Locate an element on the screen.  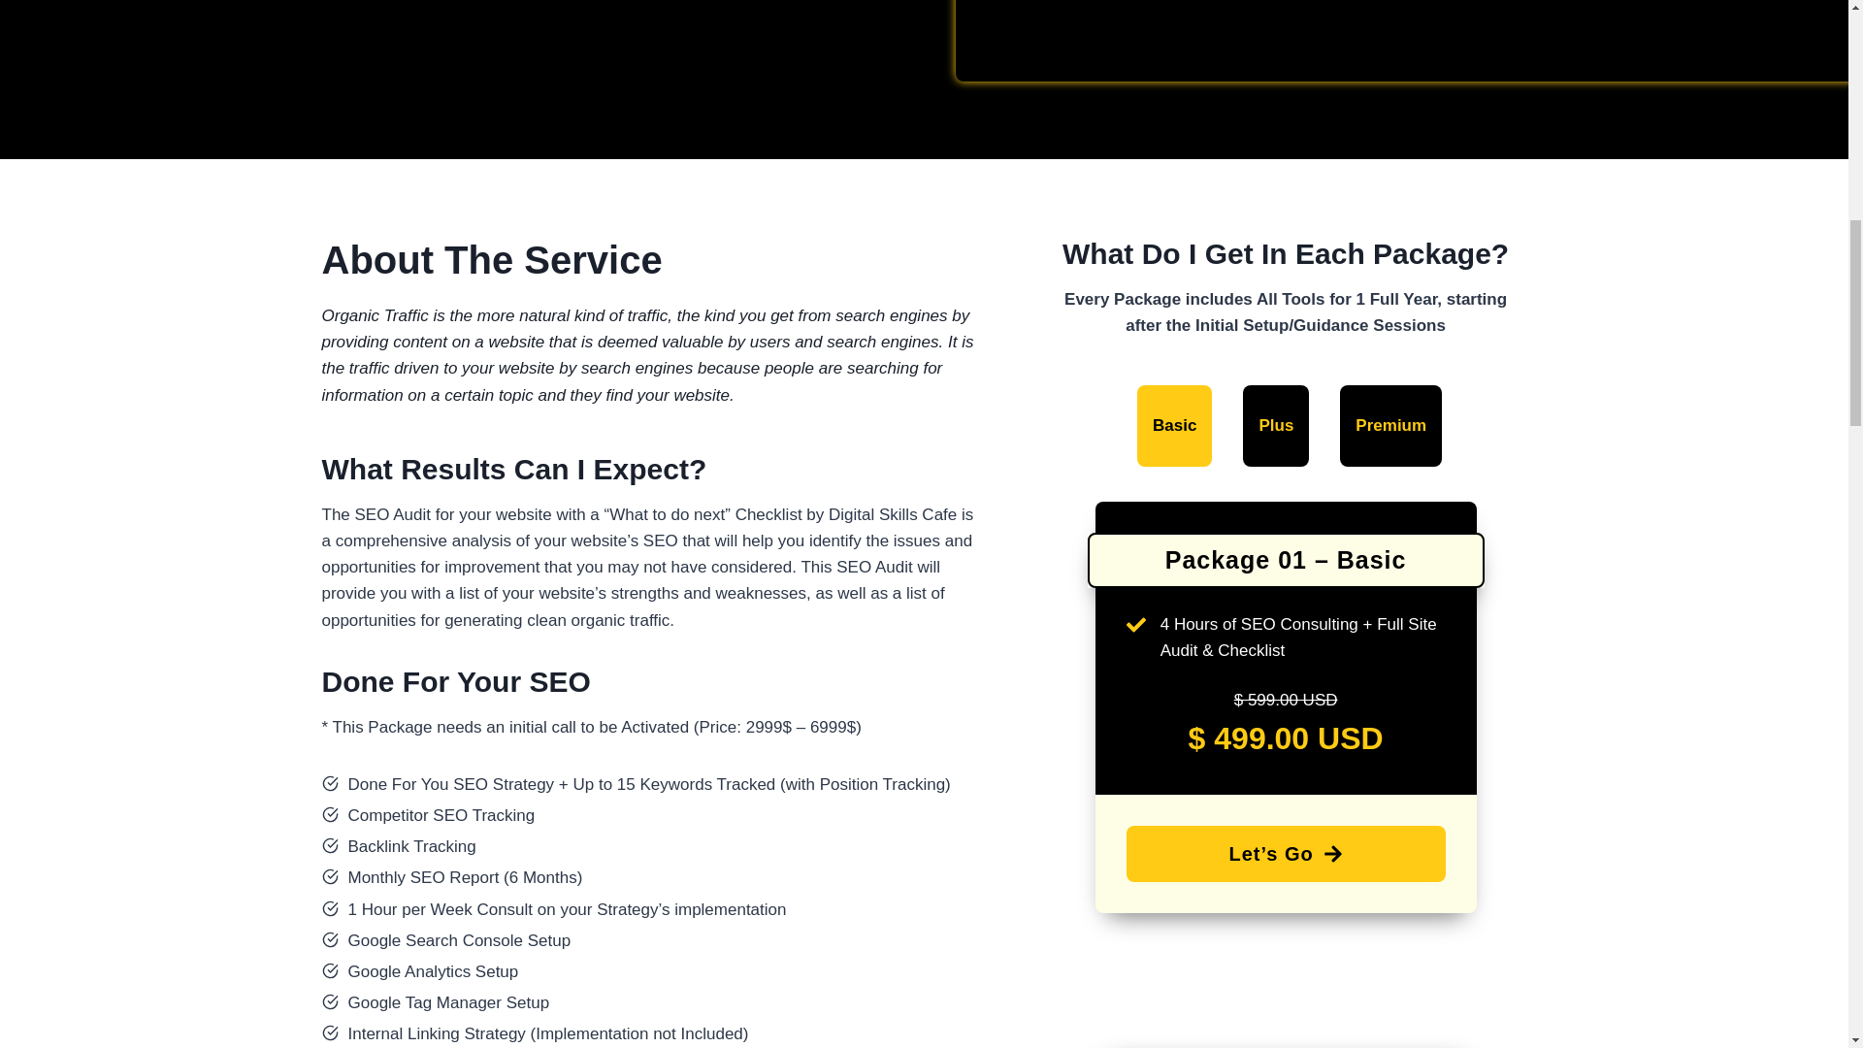
Basic is located at coordinates (1174, 425).